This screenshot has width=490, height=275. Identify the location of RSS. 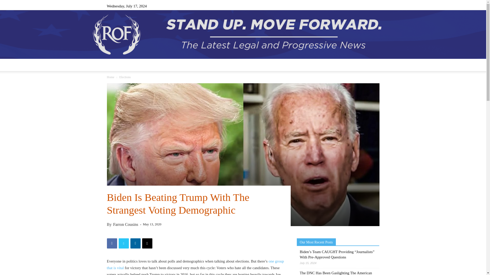
(359, 6).